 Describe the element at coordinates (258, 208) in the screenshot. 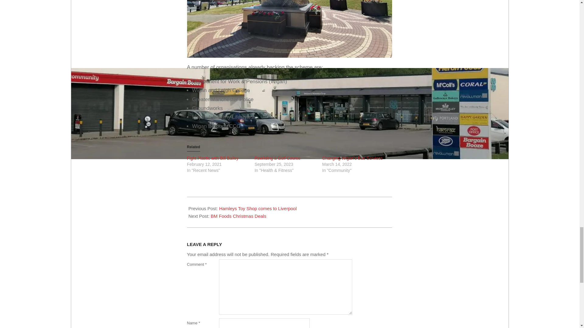

I see `Hamleys Toy Shop comes to Liverpool` at that location.